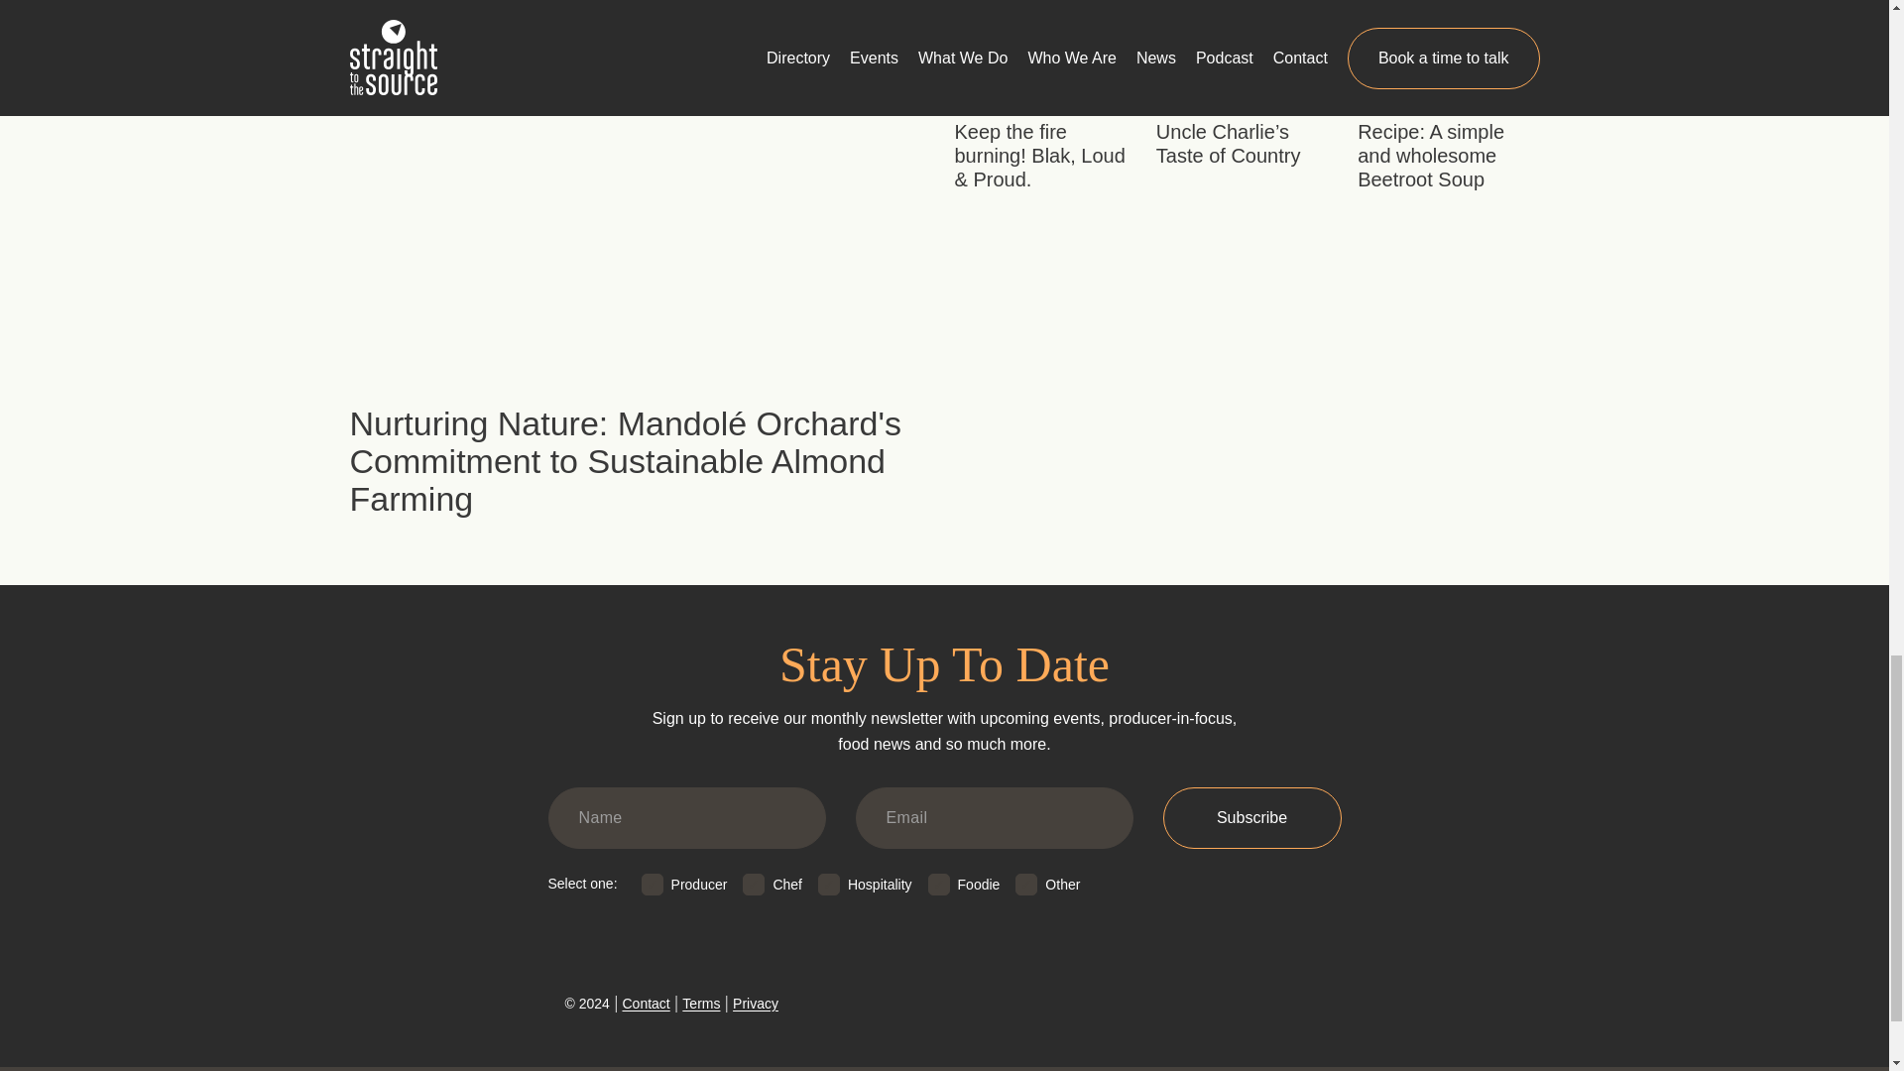 The image size is (1904, 1071). I want to click on Privacy, so click(756, 1004).